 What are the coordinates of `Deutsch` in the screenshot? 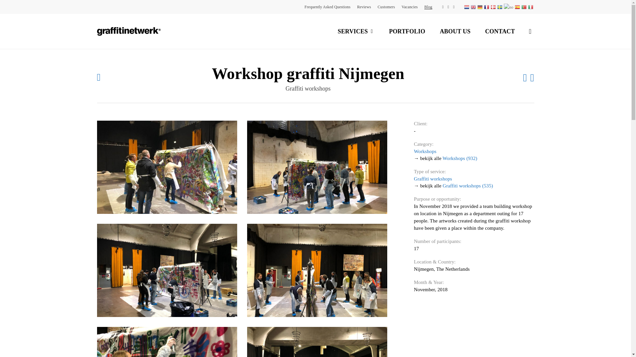 It's located at (480, 7).